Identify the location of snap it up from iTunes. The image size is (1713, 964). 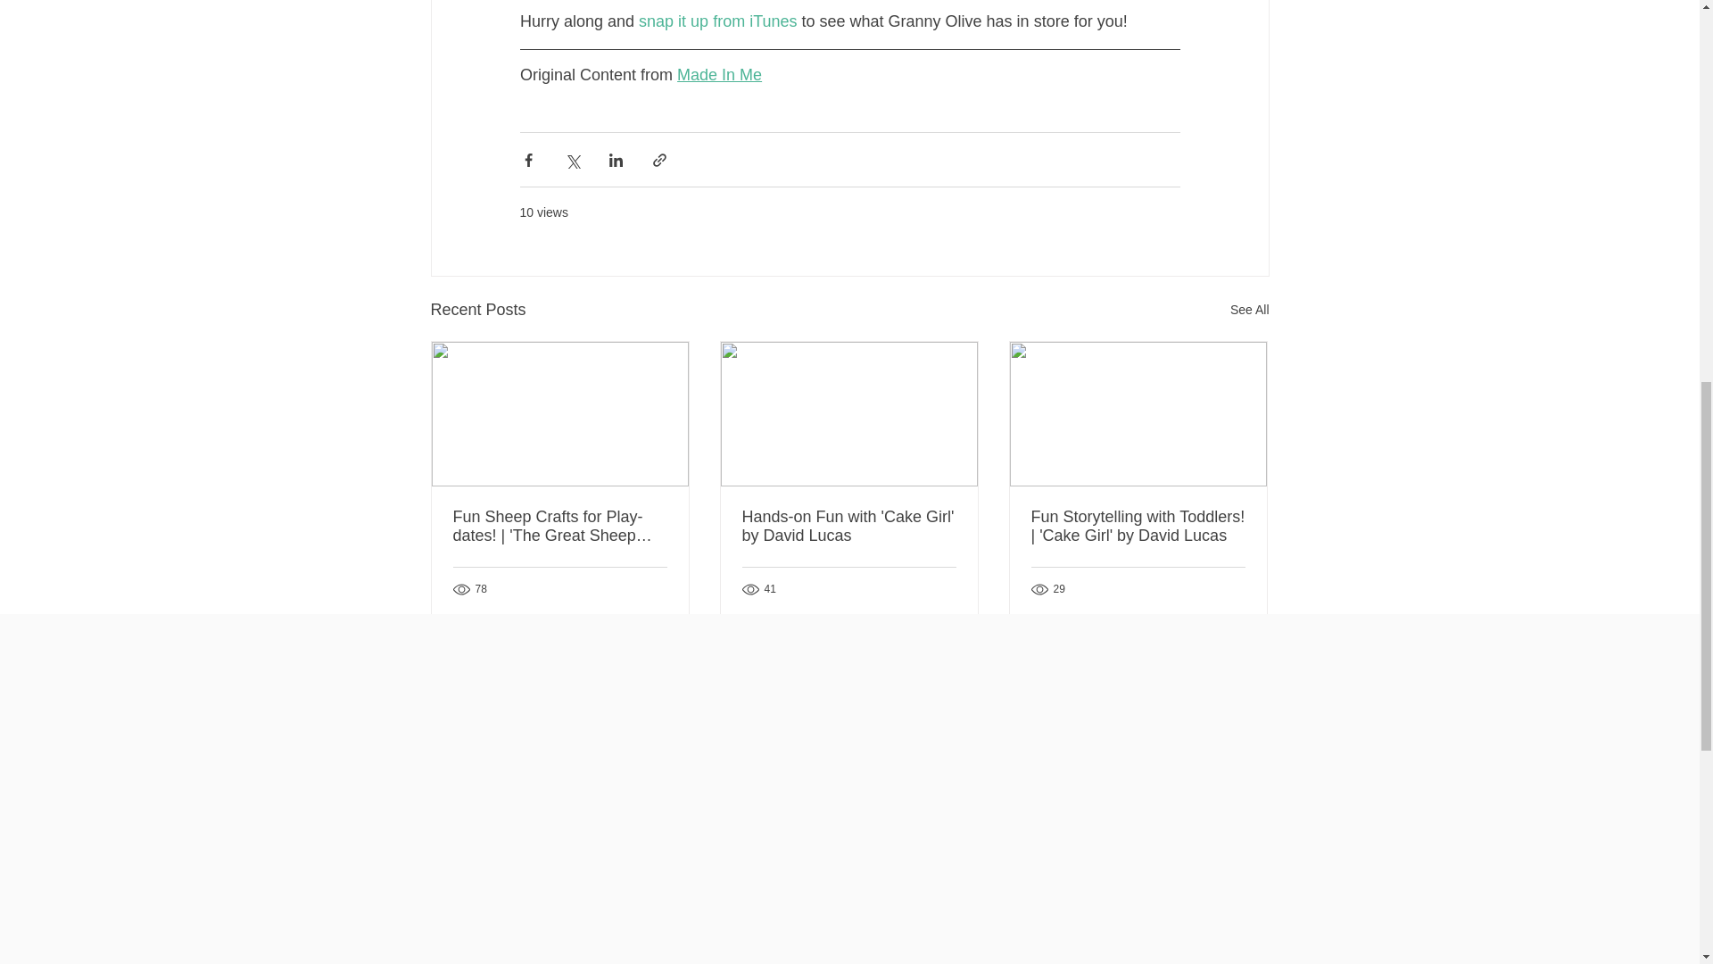
(717, 21).